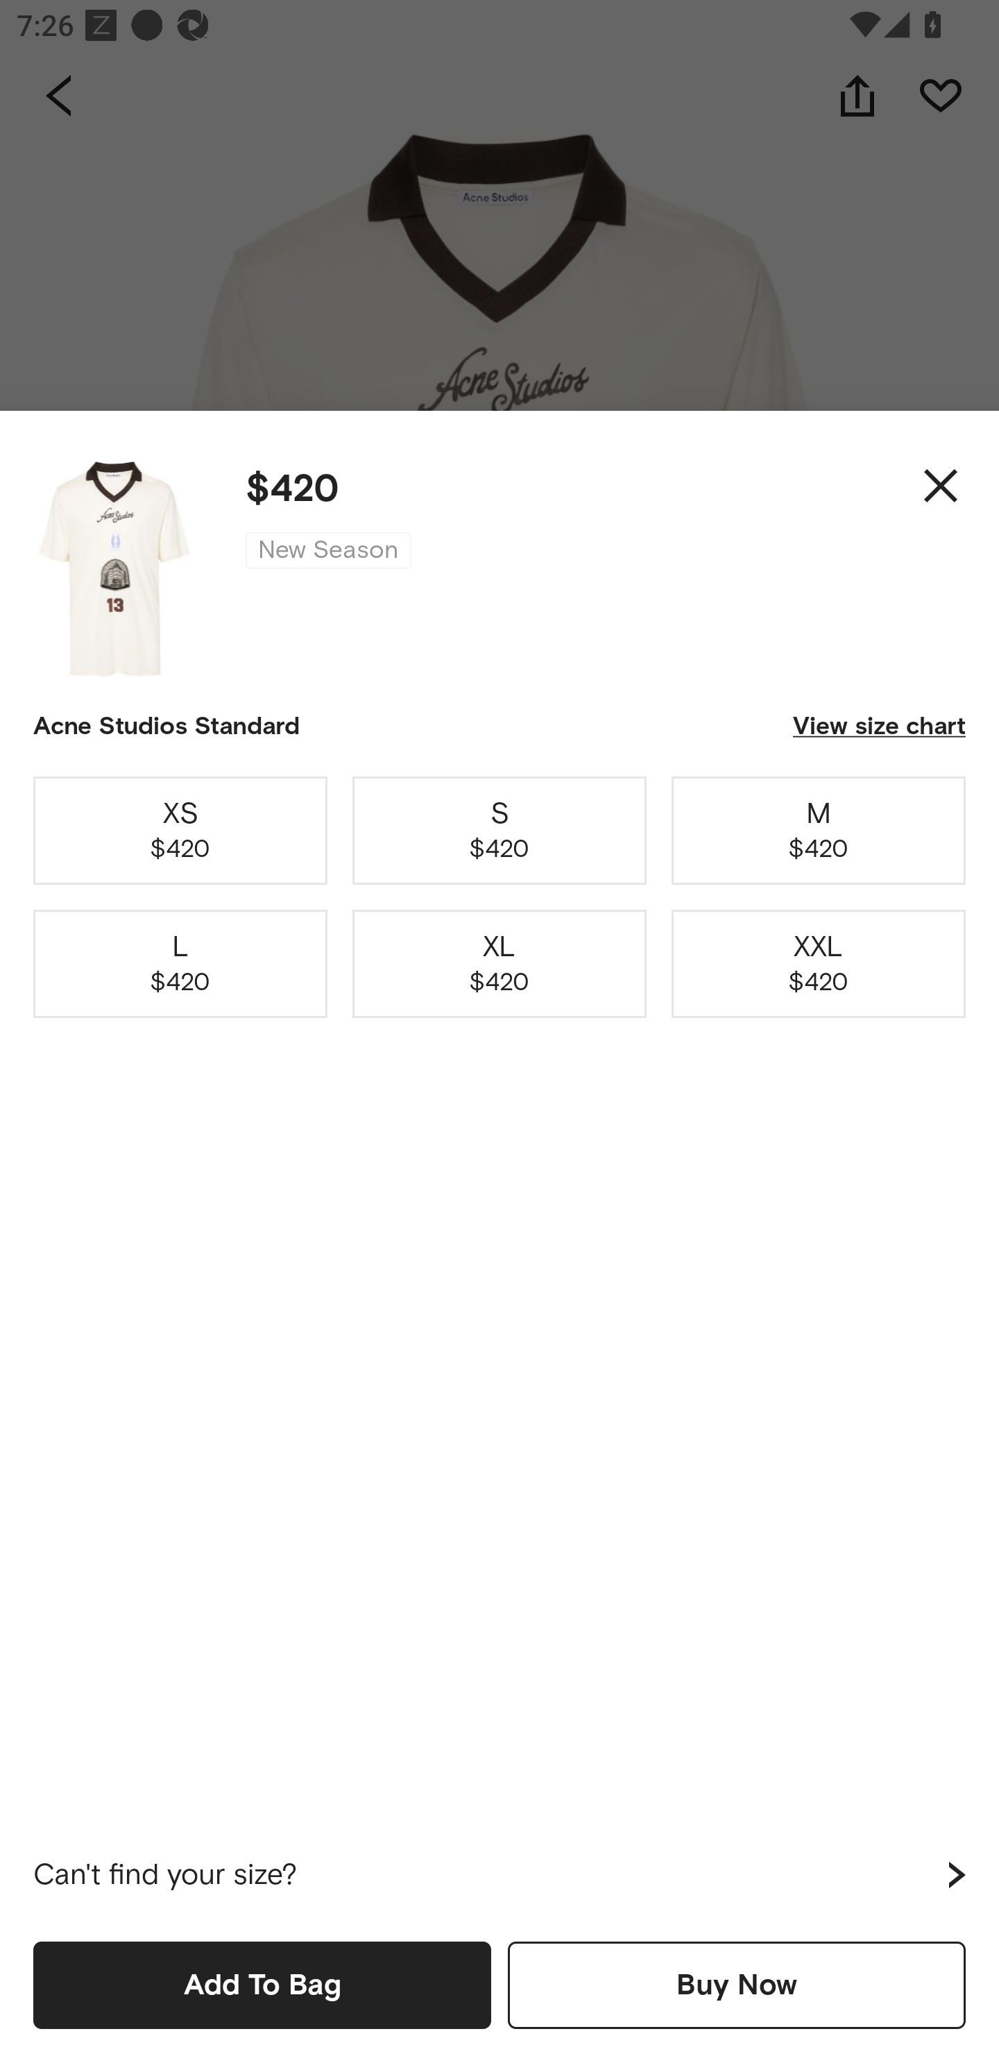 The width and height of the screenshot is (999, 2054). What do you see at coordinates (819, 965) in the screenshot?
I see `XXL $420` at bounding box center [819, 965].